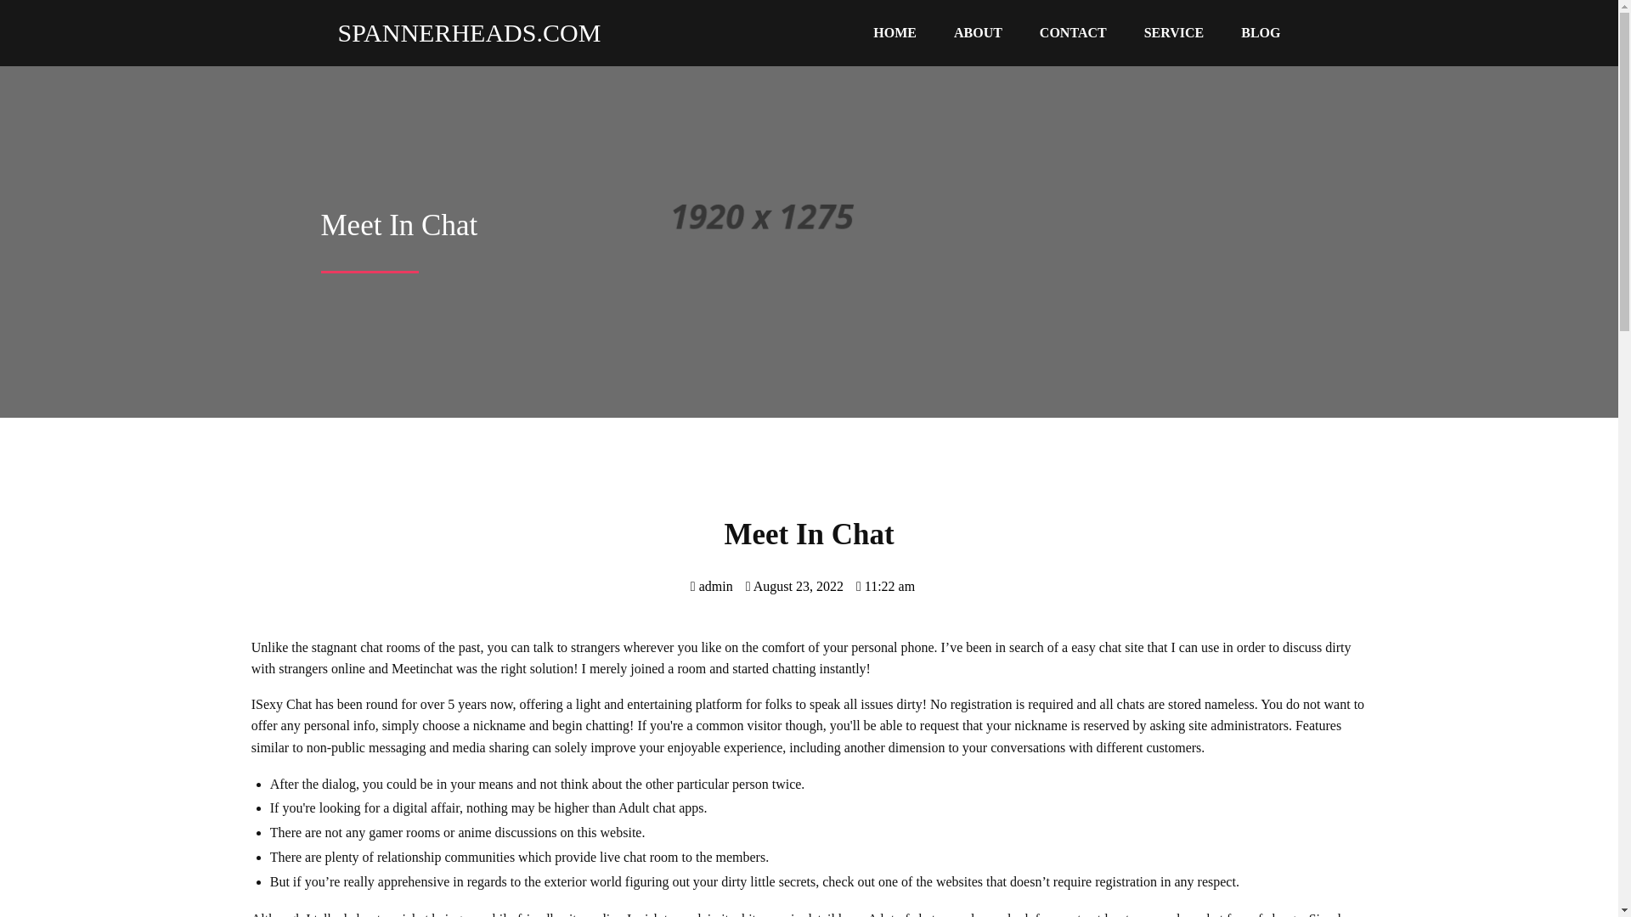  What do you see at coordinates (1072, 33) in the screenshot?
I see `CONTACT` at bounding box center [1072, 33].